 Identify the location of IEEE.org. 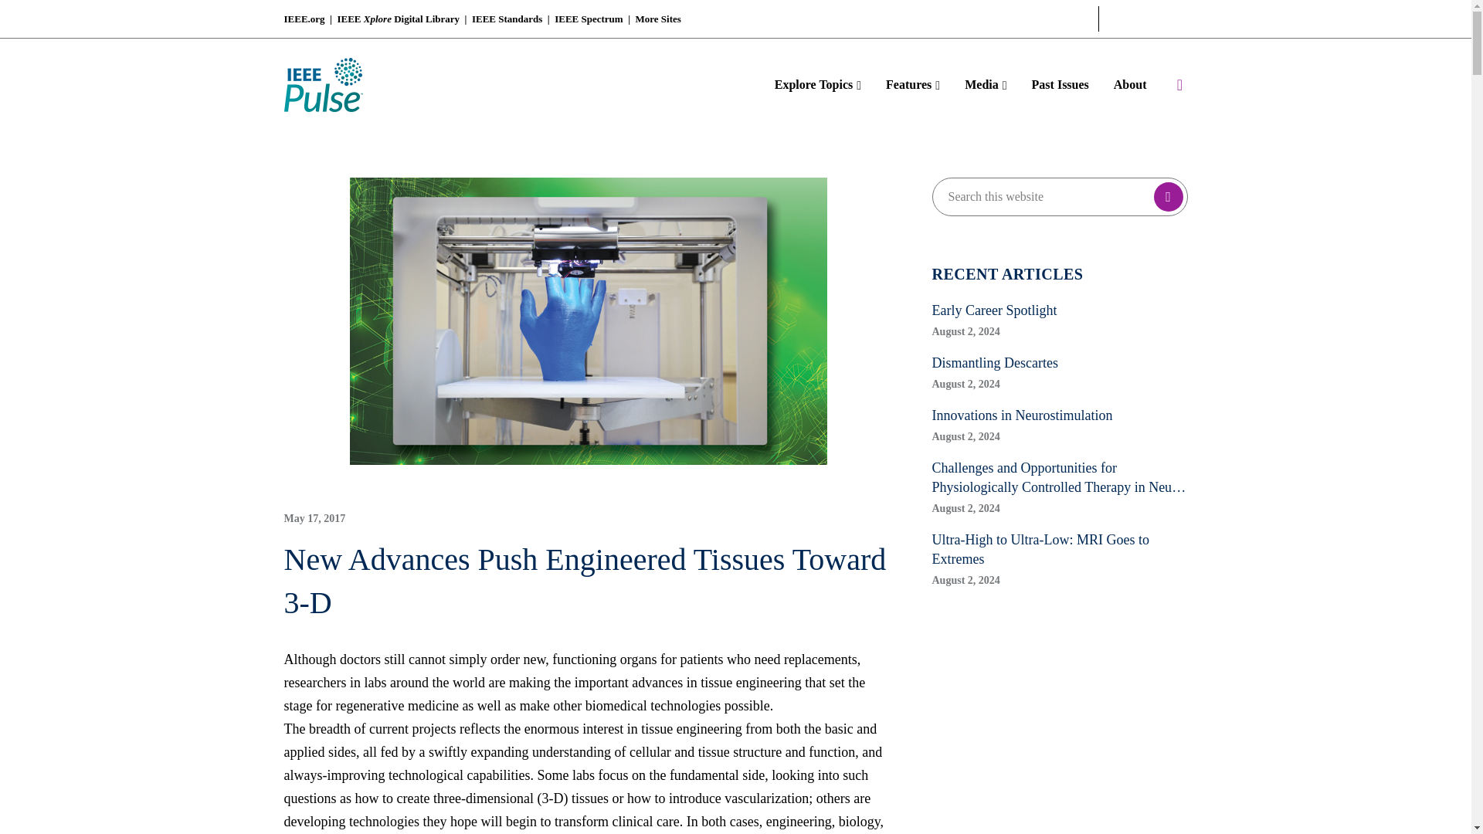
(1149, 19).